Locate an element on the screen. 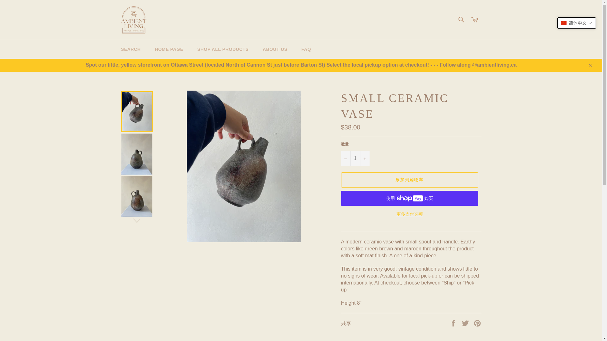  SHOP ALL PRODUCTS is located at coordinates (223, 49).